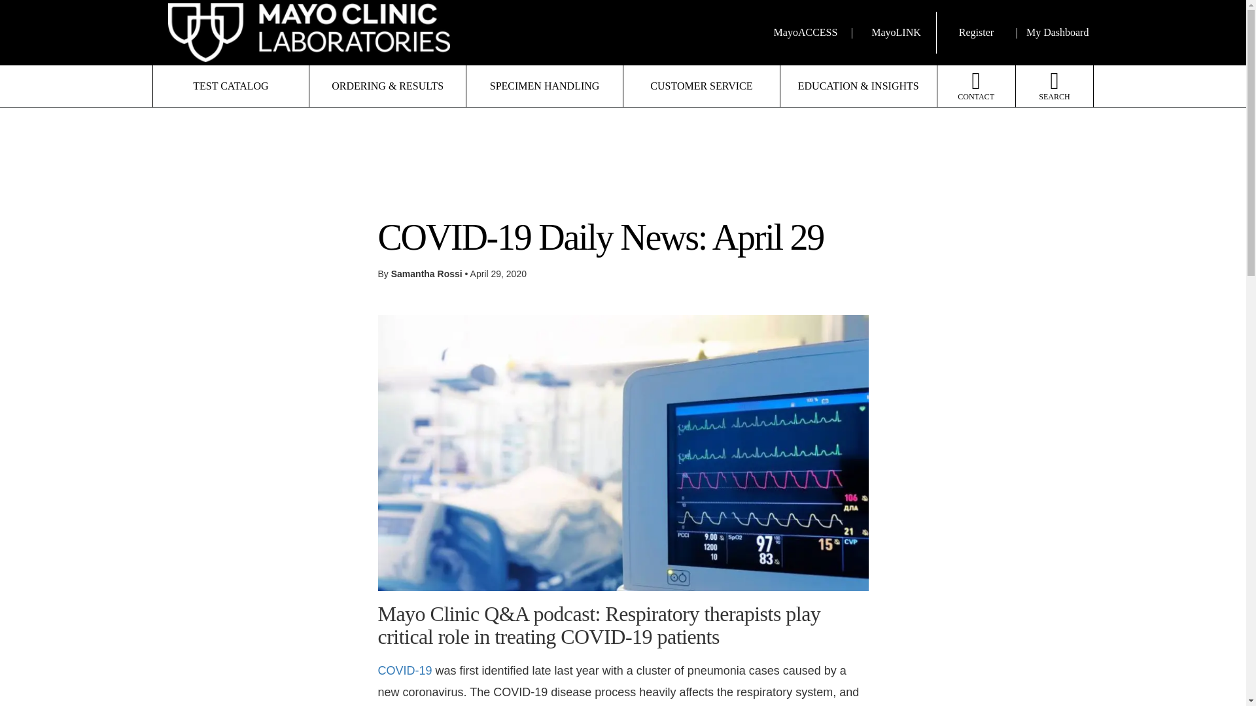  What do you see at coordinates (1057, 33) in the screenshot?
I see `My Dashboard` at bounding box center [1057, 33].